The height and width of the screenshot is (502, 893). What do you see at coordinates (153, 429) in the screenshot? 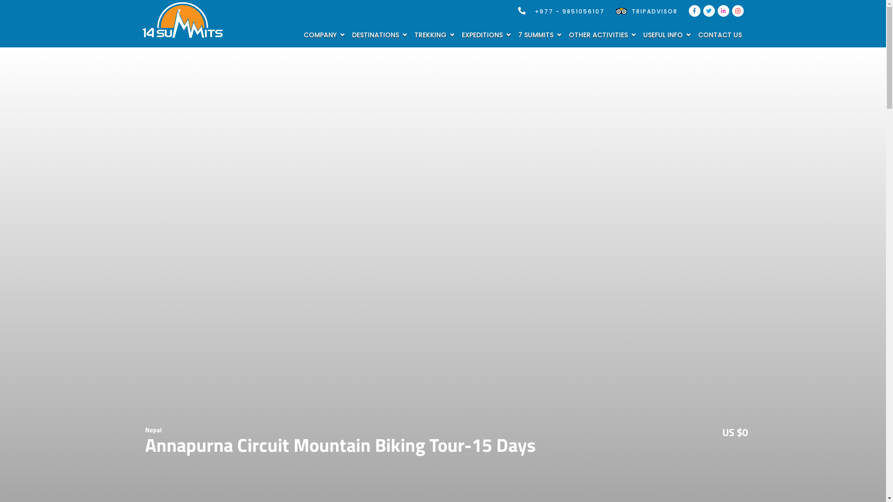
I see `Nepal` at bounding box center [153, 429].